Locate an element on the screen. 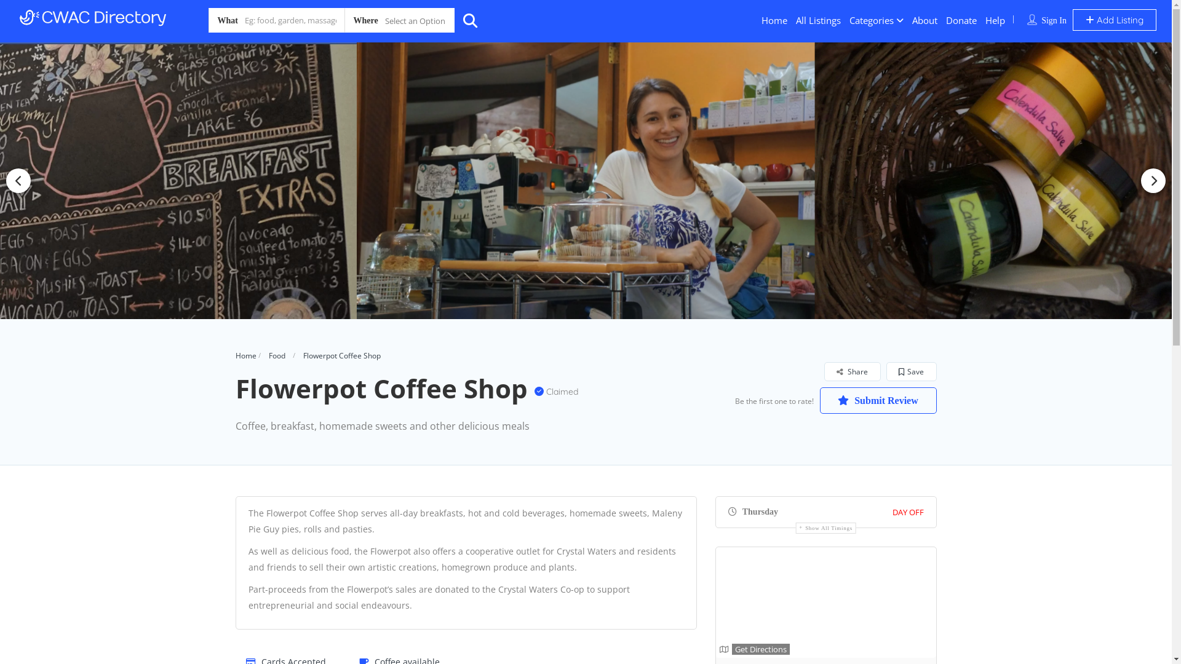 This screenshot has height=664, width=1181. Sign In is located at coordinates (1054, 21).